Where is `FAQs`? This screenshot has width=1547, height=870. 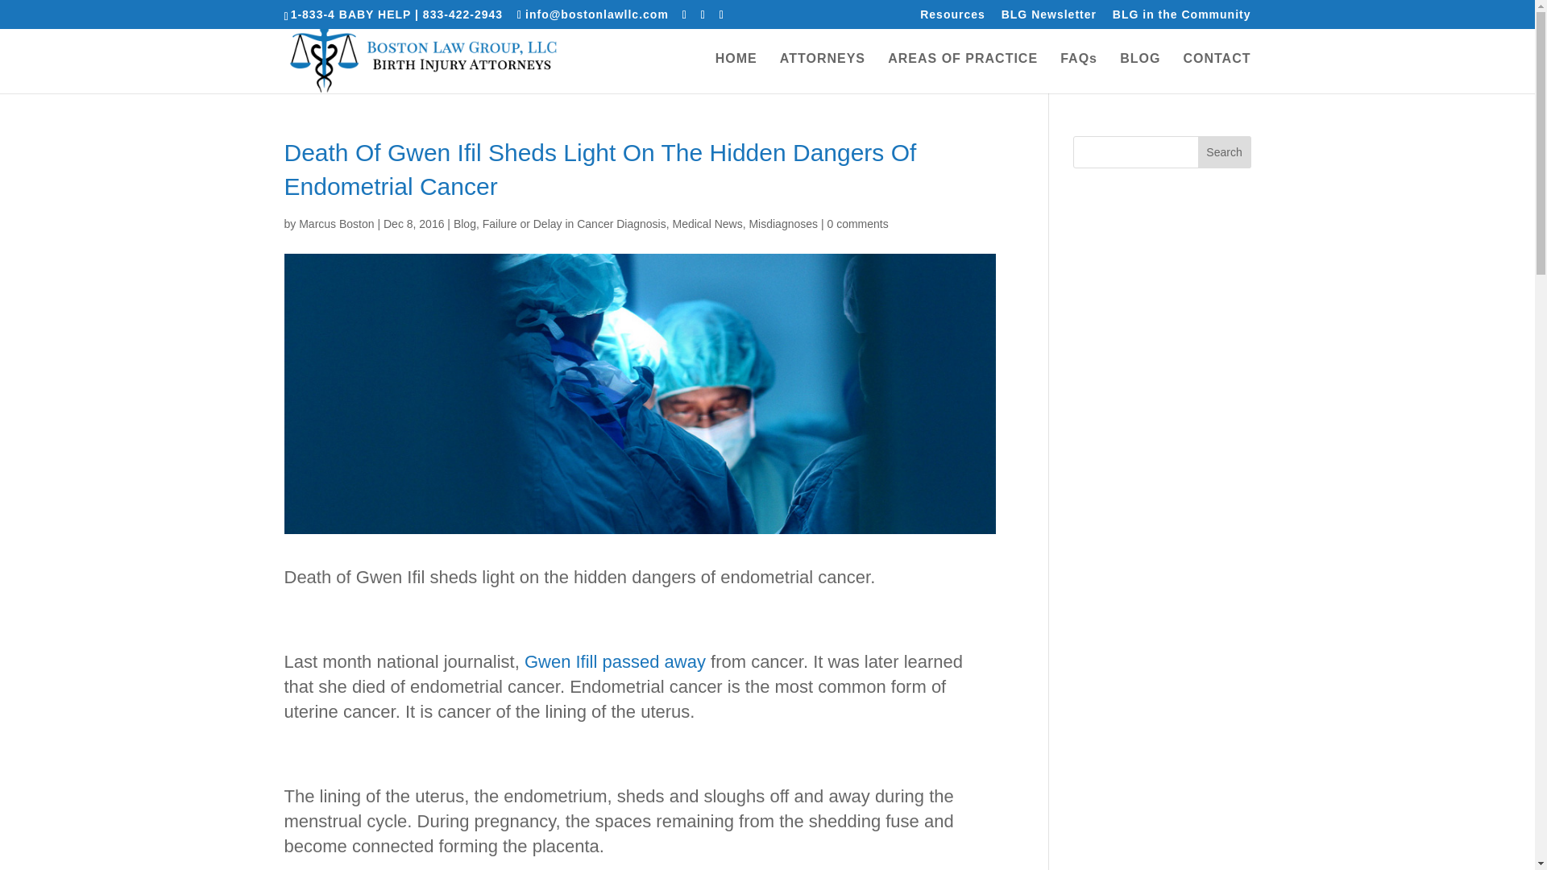
FAQs is located at coordinates (1078, 72).